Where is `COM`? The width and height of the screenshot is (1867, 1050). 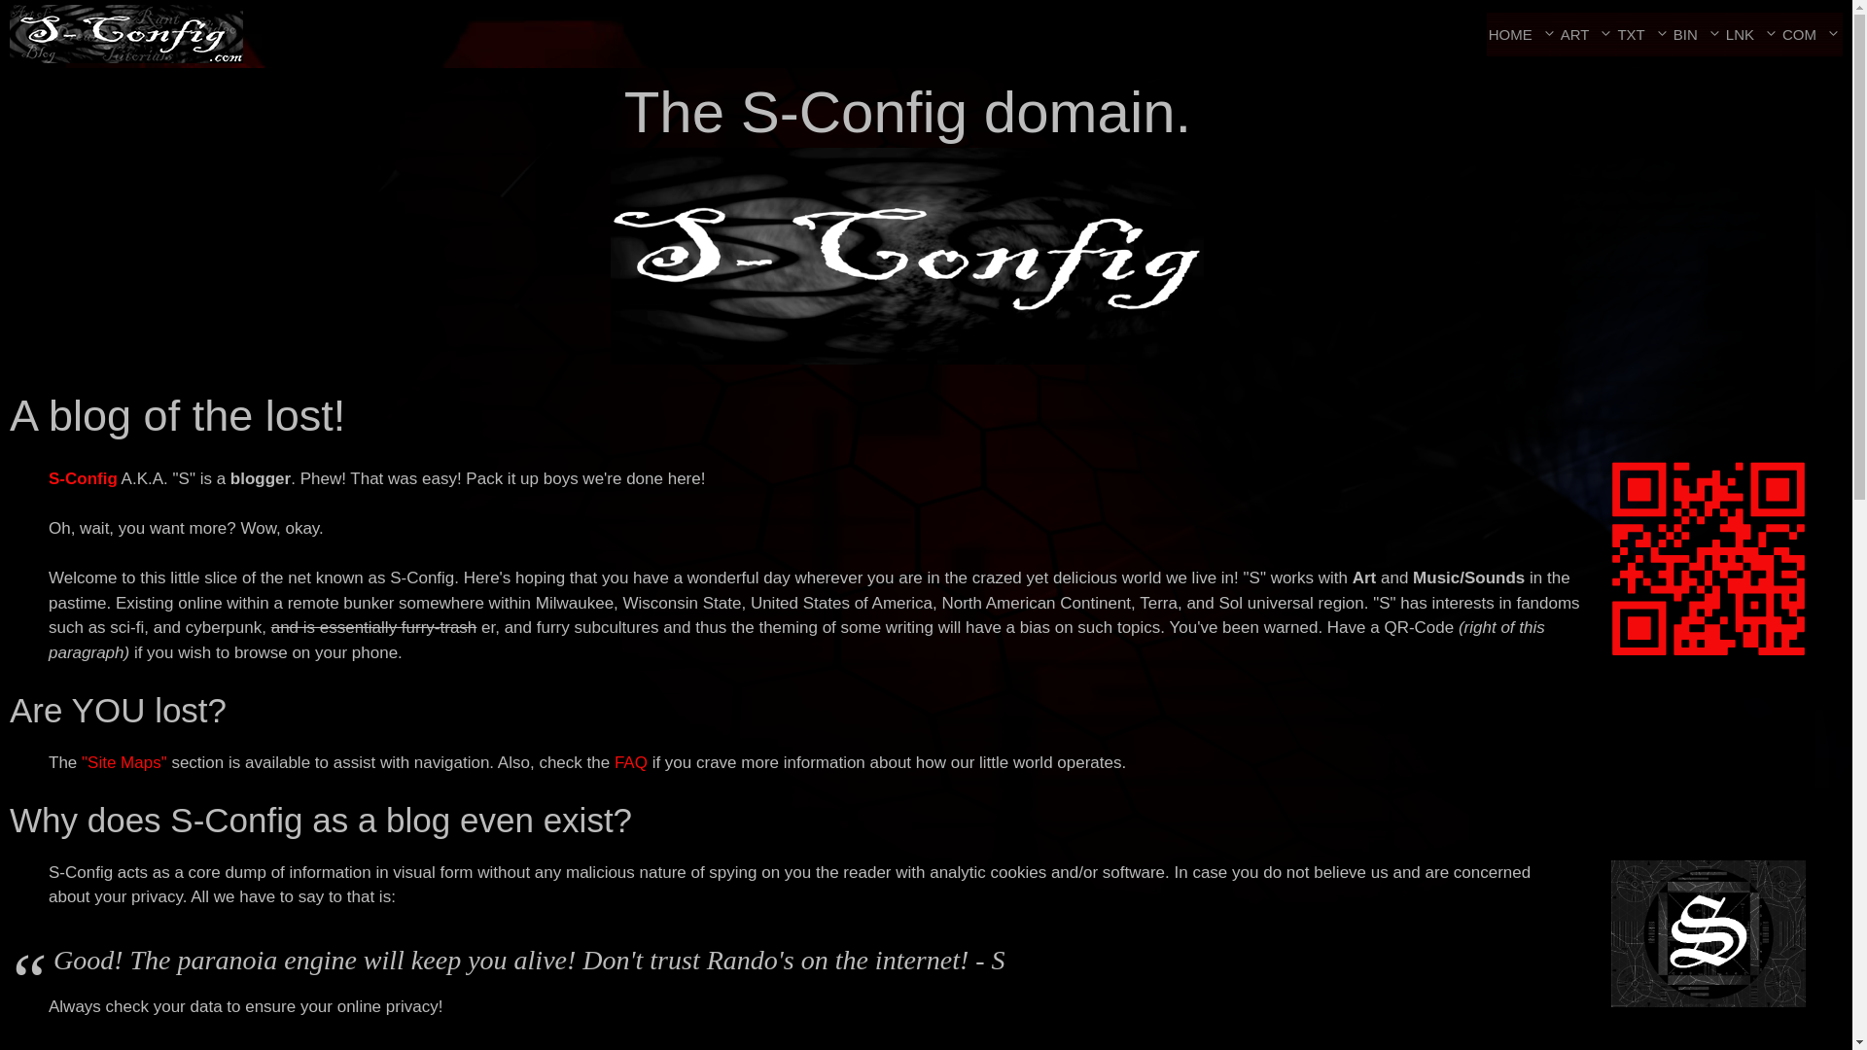
COM is located at coordinates (1812, 33).